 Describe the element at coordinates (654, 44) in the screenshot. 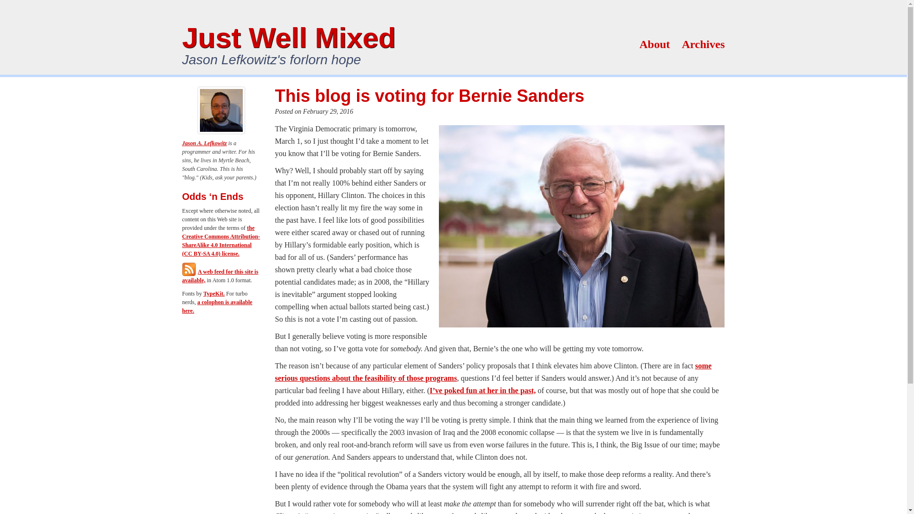

I see `About` at that location.